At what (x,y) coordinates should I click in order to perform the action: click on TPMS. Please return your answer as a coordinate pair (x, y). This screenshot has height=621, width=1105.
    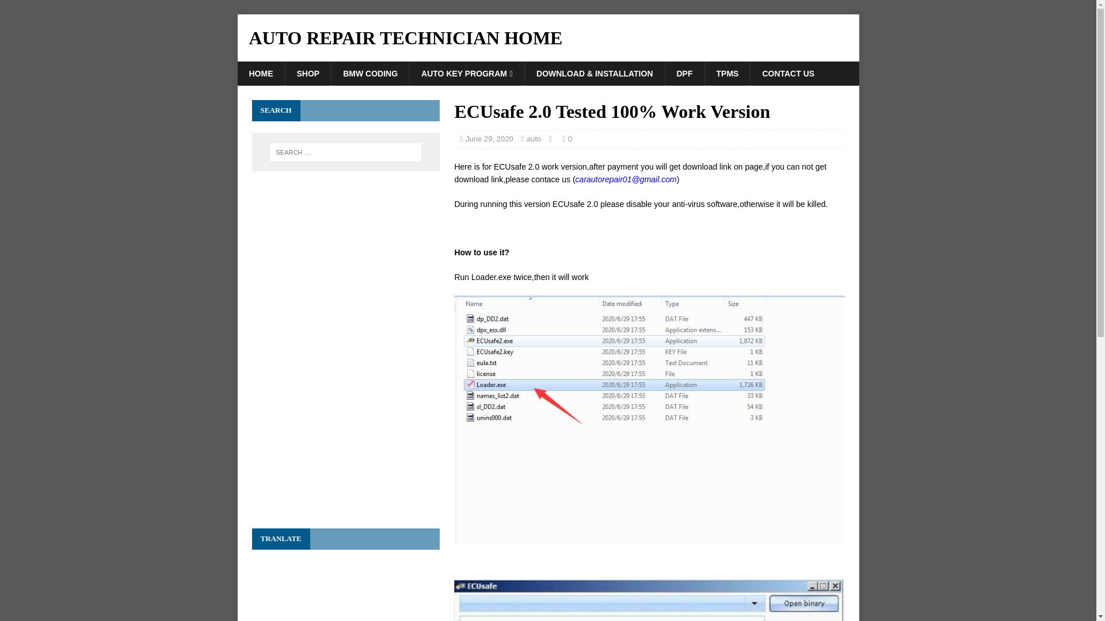
    Looking at the image, I should click on (727, 74).